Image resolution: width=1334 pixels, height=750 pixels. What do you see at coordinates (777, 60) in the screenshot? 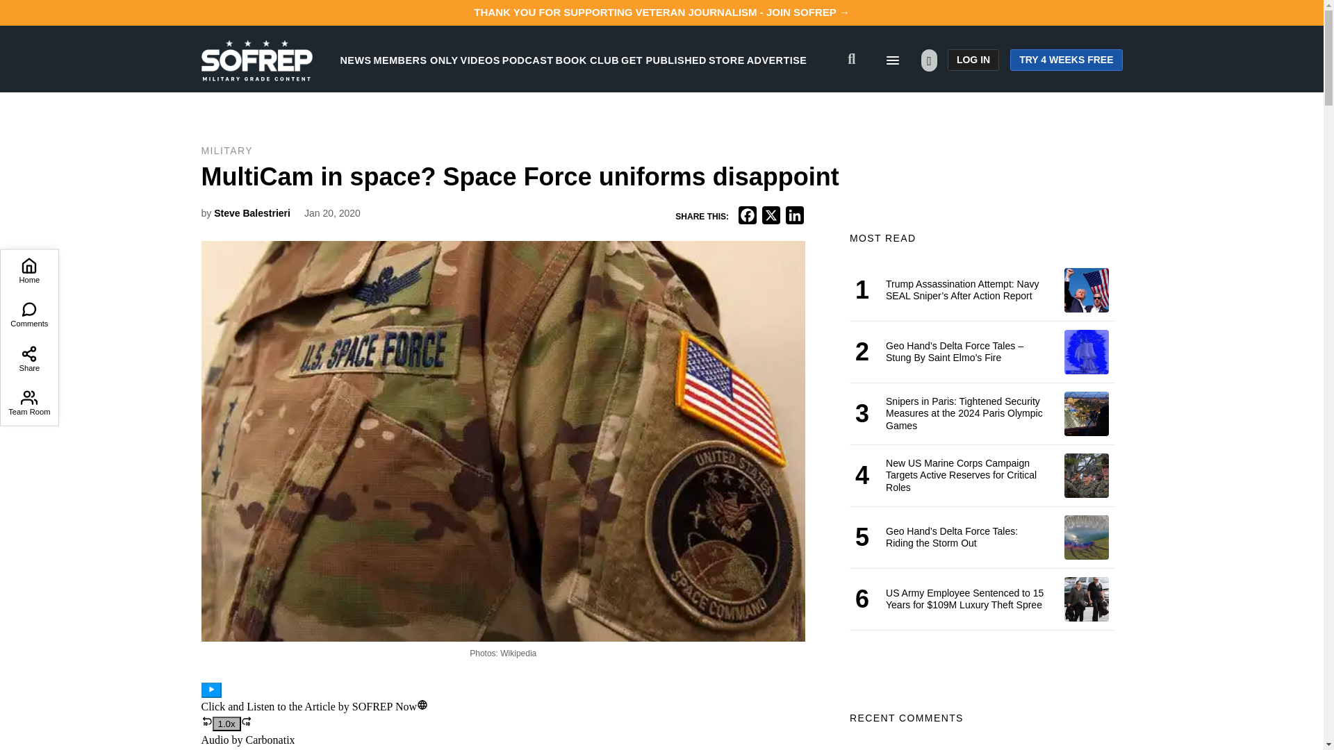
I see `ADVERTISE` at bounding box center [777, 60].